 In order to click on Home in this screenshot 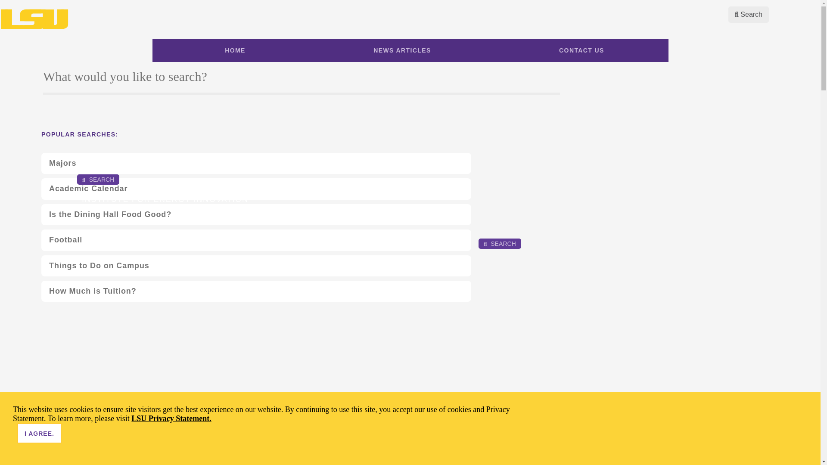, I will do `click(14, 277)`.